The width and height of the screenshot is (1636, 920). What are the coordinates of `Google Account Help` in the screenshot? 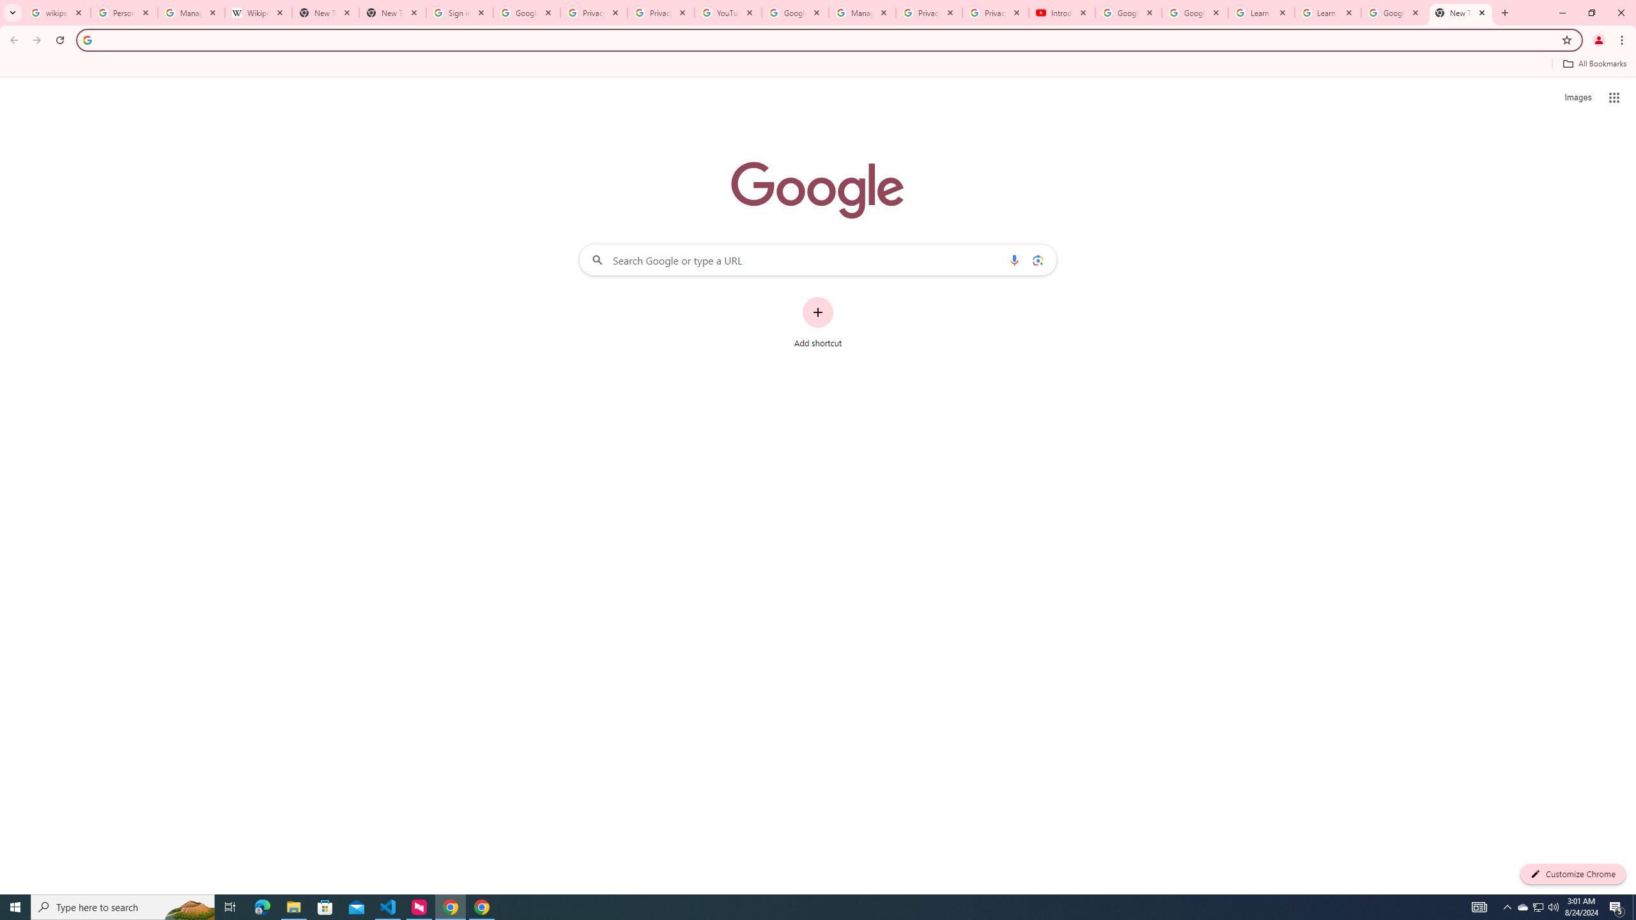 It's located at (1195, 13).